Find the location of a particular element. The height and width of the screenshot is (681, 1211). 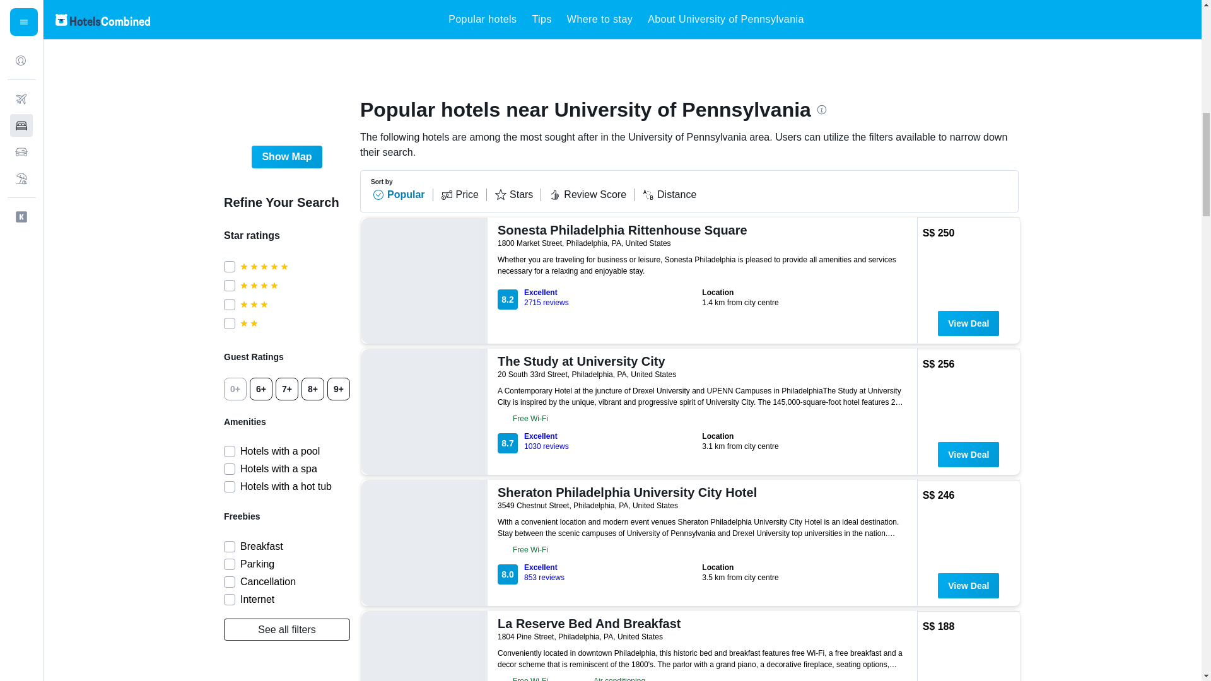

Price is located at coordinates (463, 194).